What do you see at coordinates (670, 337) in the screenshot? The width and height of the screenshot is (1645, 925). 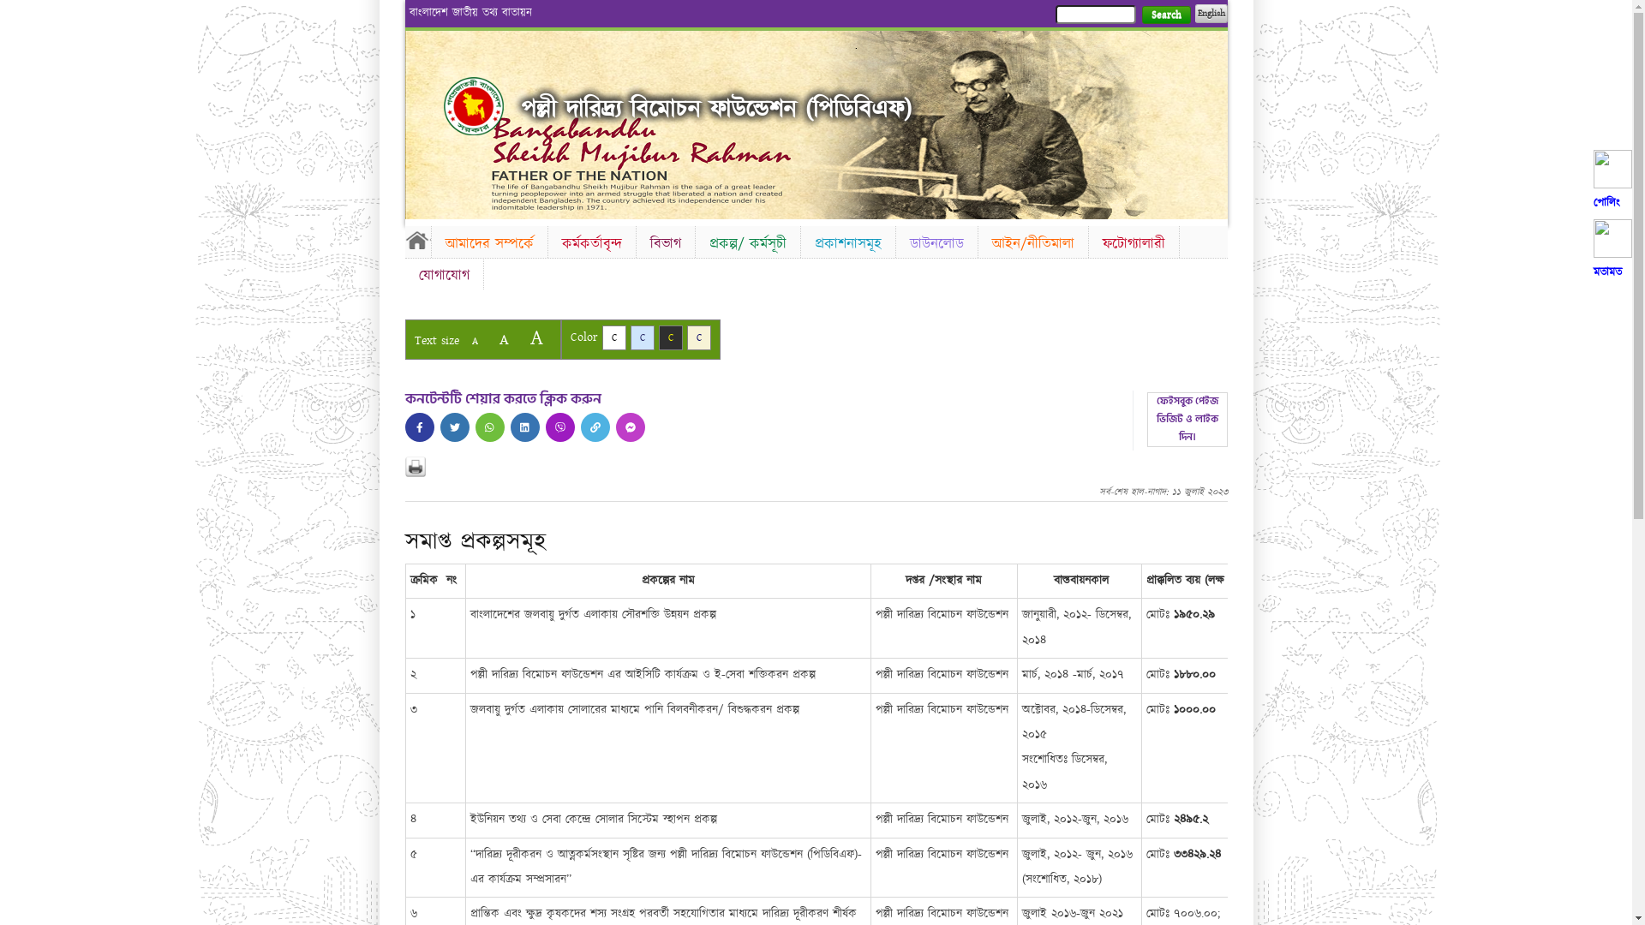 I see `C` at bounding box center [670, 337].